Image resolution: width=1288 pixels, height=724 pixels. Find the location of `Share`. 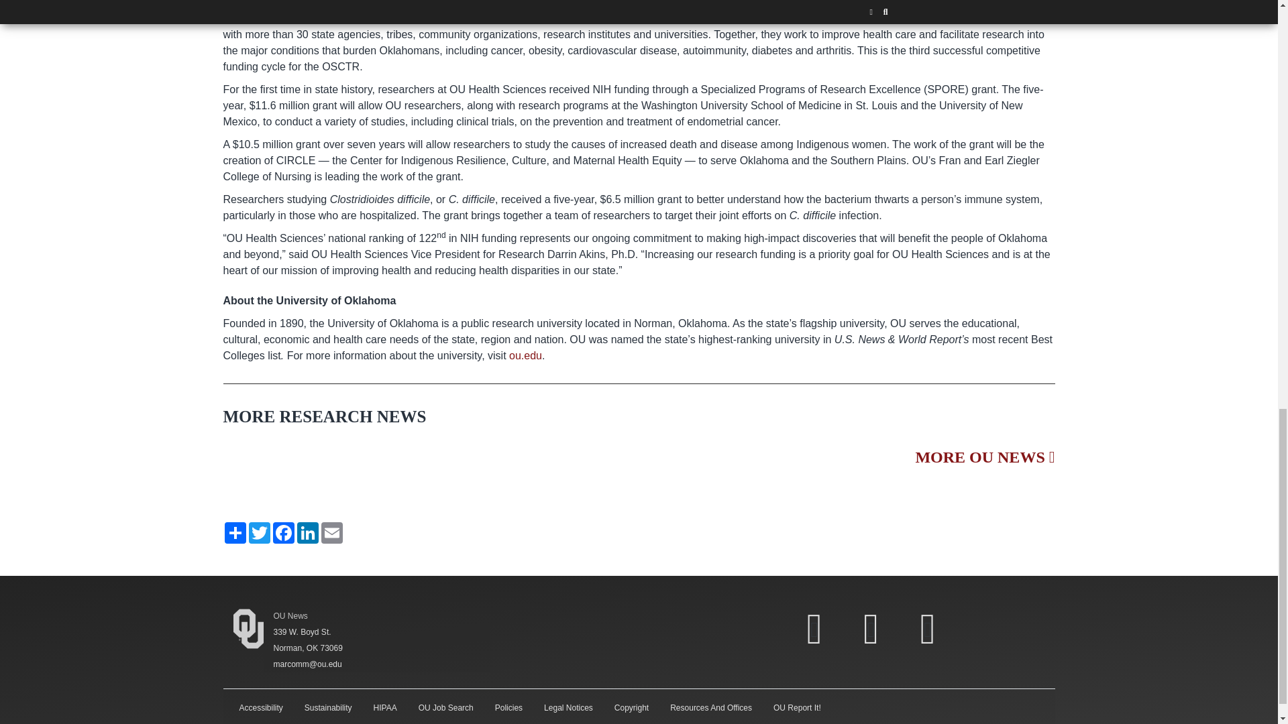

Share is located at coordinates (235, 532).